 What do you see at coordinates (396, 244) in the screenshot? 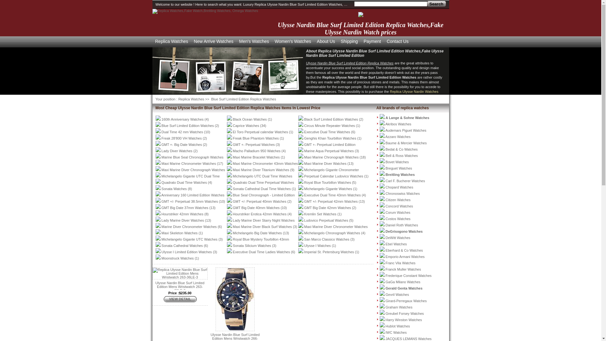
I see `Ebel Watches` at bounding box center [396, 244].